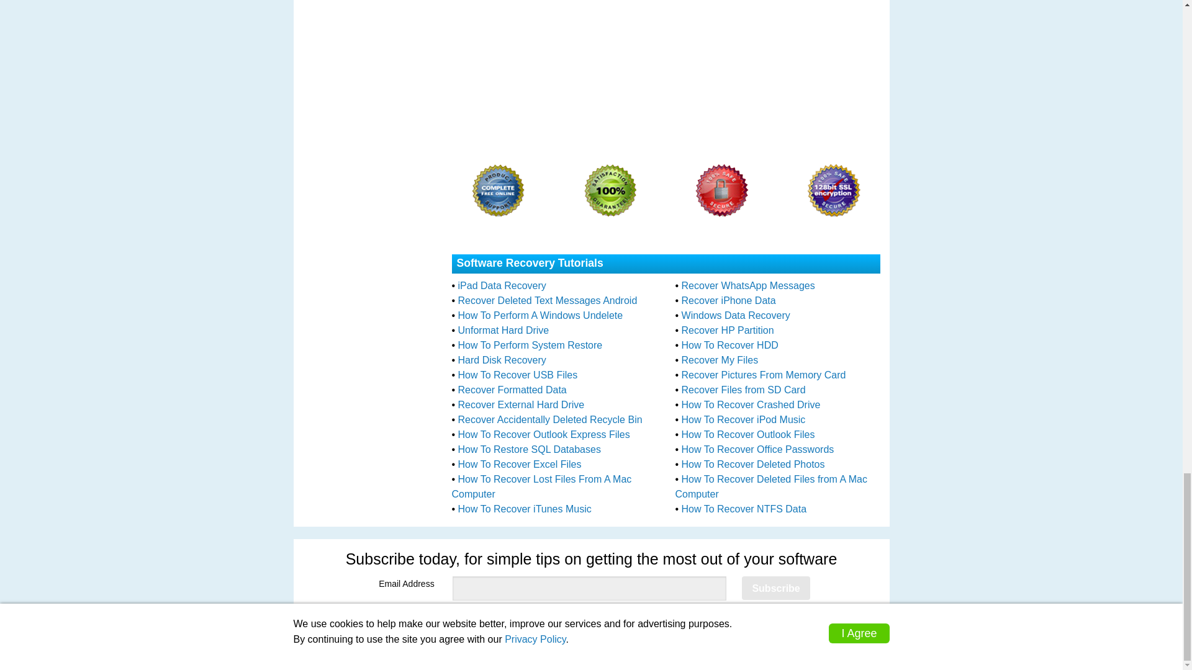 The image size is (1192, 670). What do you see at coordinates (729, 300) in the screenshot?
I see `Recover iPhone Data` at bounding box center [729, 300].